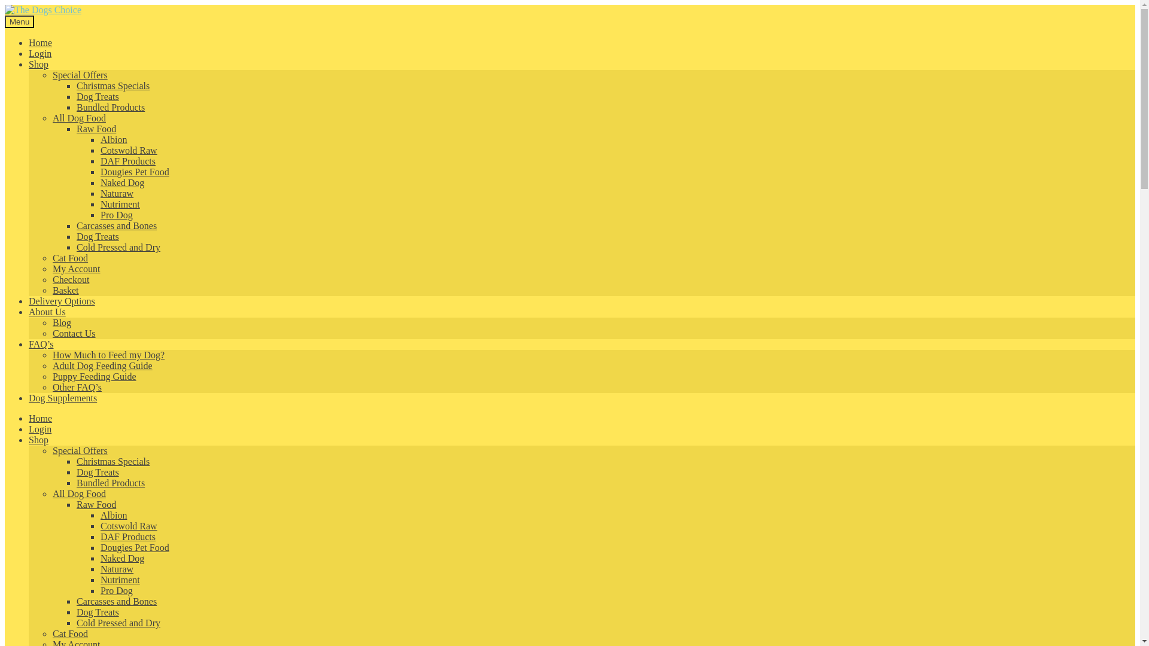 This screenshot has width=1149, height=646. What do you see at coordinates (98, 236) in the screenshot?
I see `Dog Treats` at bounding box center [98, 236].